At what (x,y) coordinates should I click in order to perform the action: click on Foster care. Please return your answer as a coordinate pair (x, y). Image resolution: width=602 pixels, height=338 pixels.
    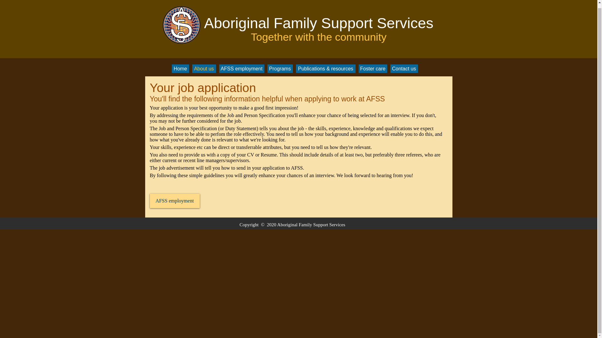
    Looking at the image, I should click on (373, 69).